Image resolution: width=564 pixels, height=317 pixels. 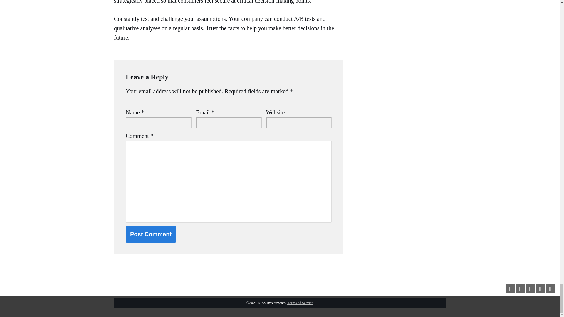 I want to click on linkedin, so click(x=540, y=289).